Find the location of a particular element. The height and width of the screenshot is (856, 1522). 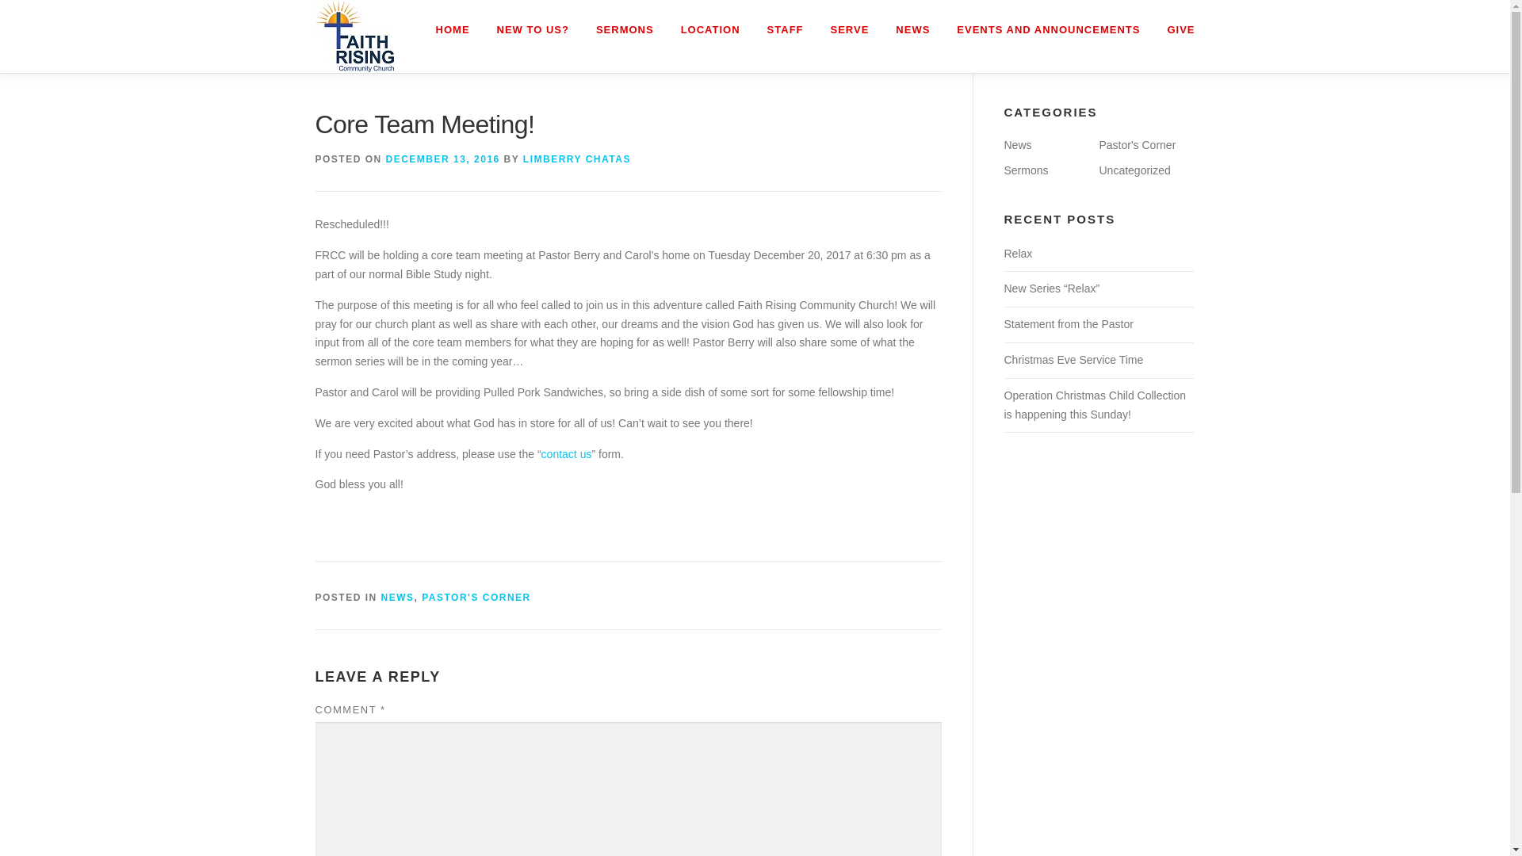

LOCATION is located at coordinates (710, 29).